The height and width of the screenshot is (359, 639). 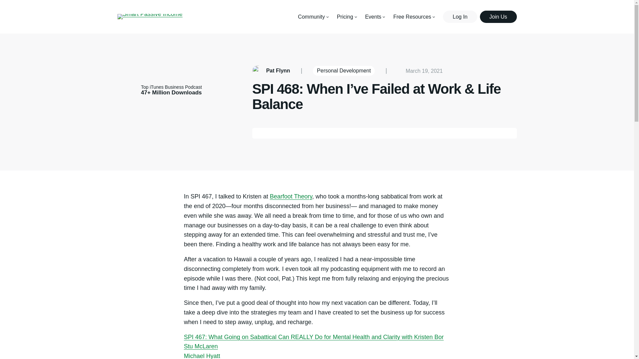 What do you see at coordinates (460, 17) in the screenshot?
I see `Log In` at bounding box center [460, 17].